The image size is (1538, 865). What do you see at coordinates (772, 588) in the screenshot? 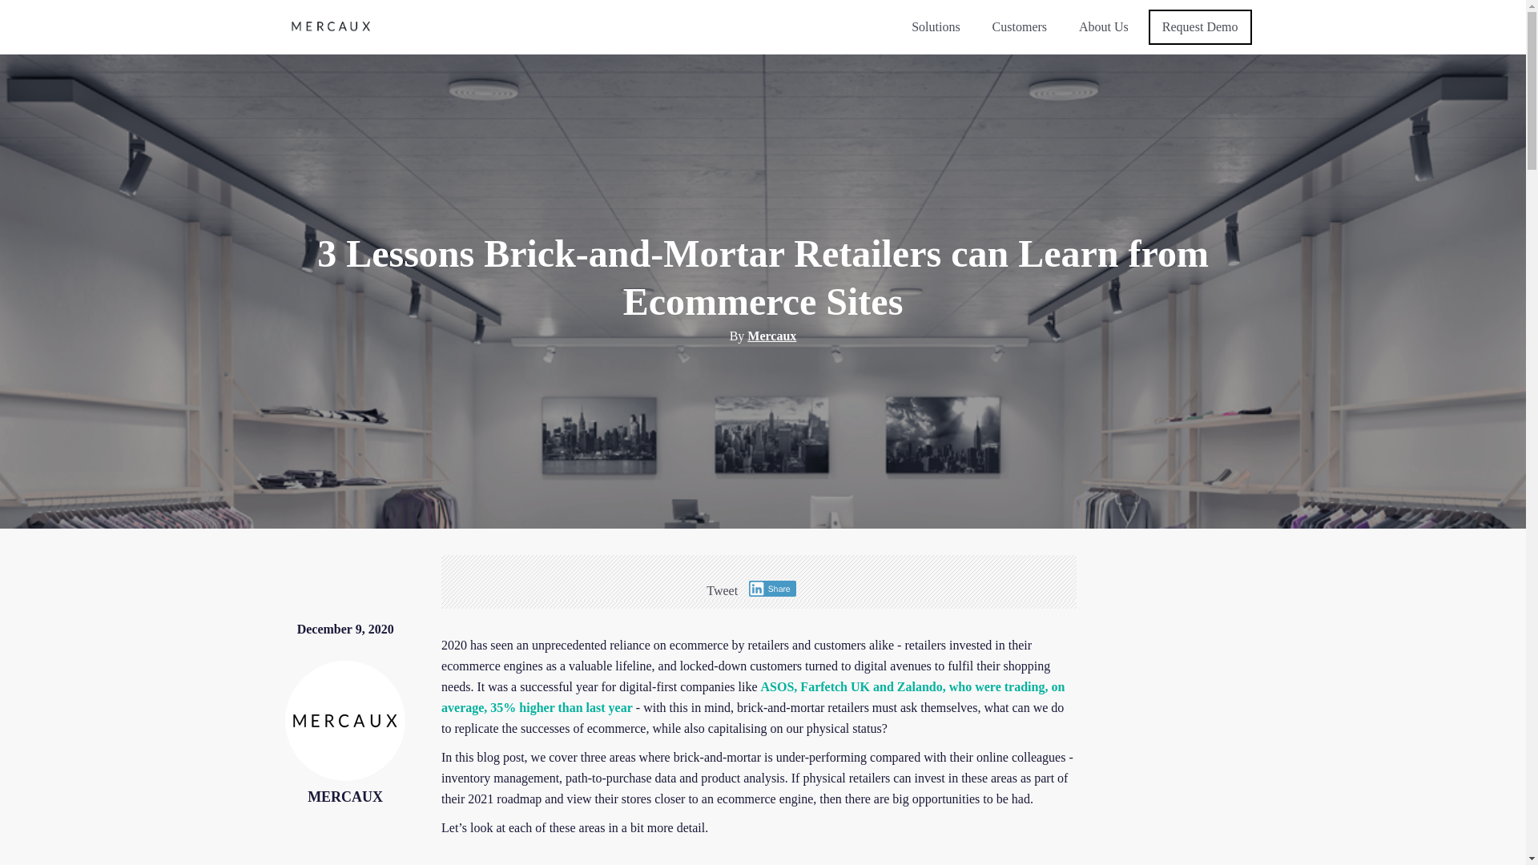
I see `Share` at bounding box center [772, 588].